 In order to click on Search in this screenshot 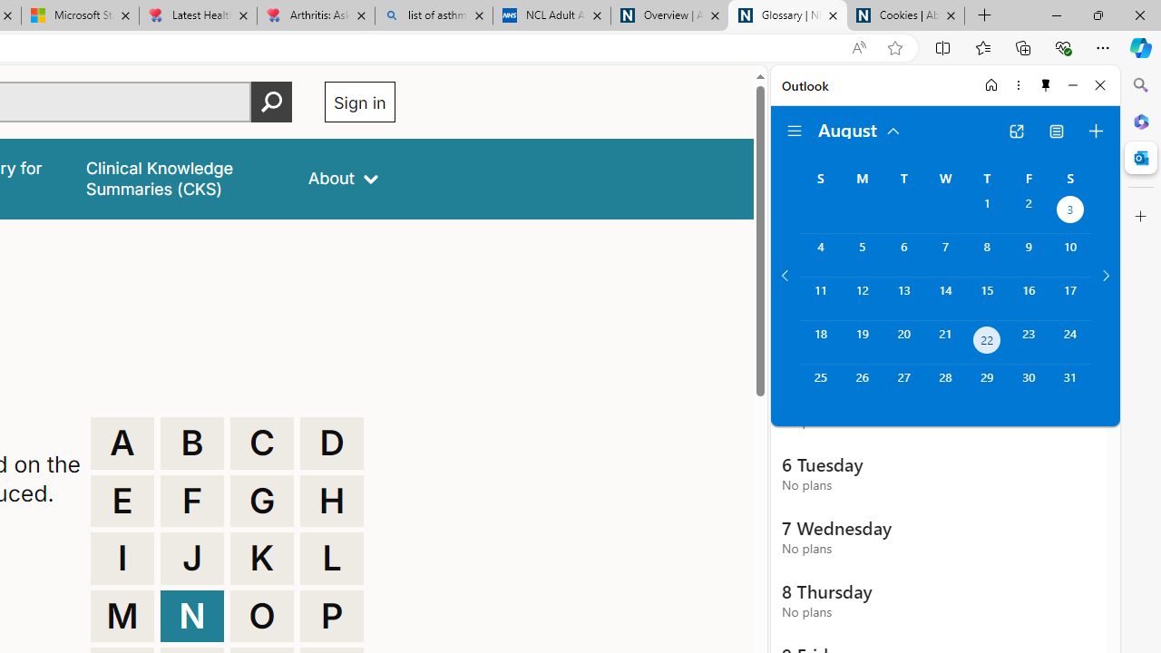, I will do `click(1141, 85)`.